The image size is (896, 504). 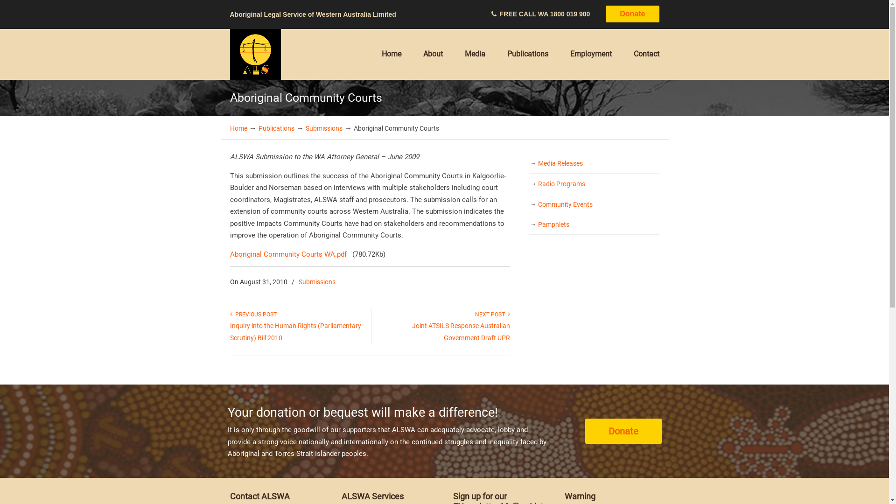 I want to click on Contact, so click(x=647, y=54).